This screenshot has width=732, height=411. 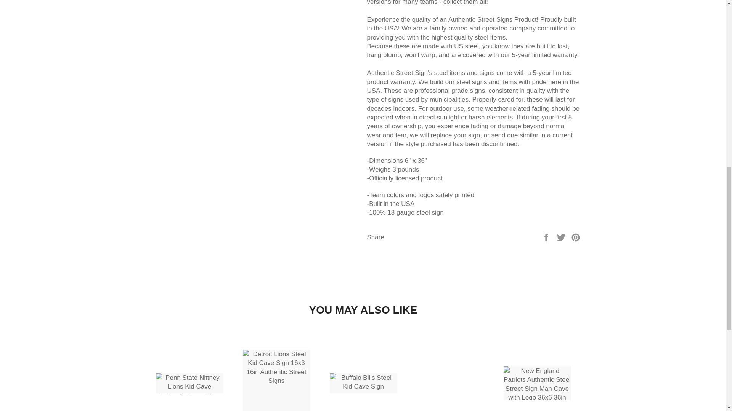 What do you see at coordinates (562, 237) in the screenshot?
I see `Tweet on Twitter` at bounding box center [562, 237].